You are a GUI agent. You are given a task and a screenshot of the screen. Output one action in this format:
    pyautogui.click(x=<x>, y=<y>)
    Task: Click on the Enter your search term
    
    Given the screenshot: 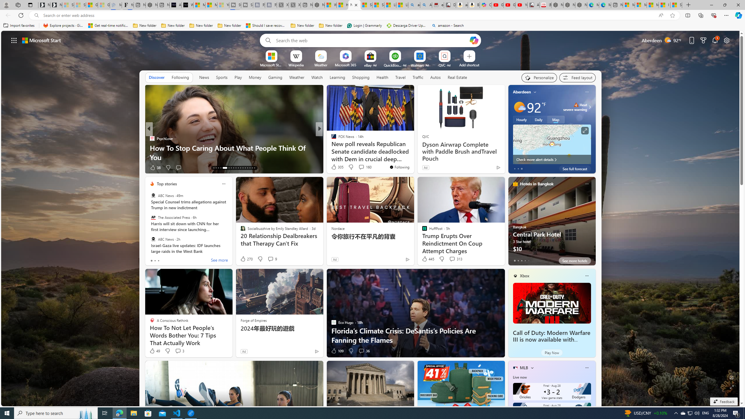 What is the action you would take?
    pyautogui.click(x=372, y=40)
    